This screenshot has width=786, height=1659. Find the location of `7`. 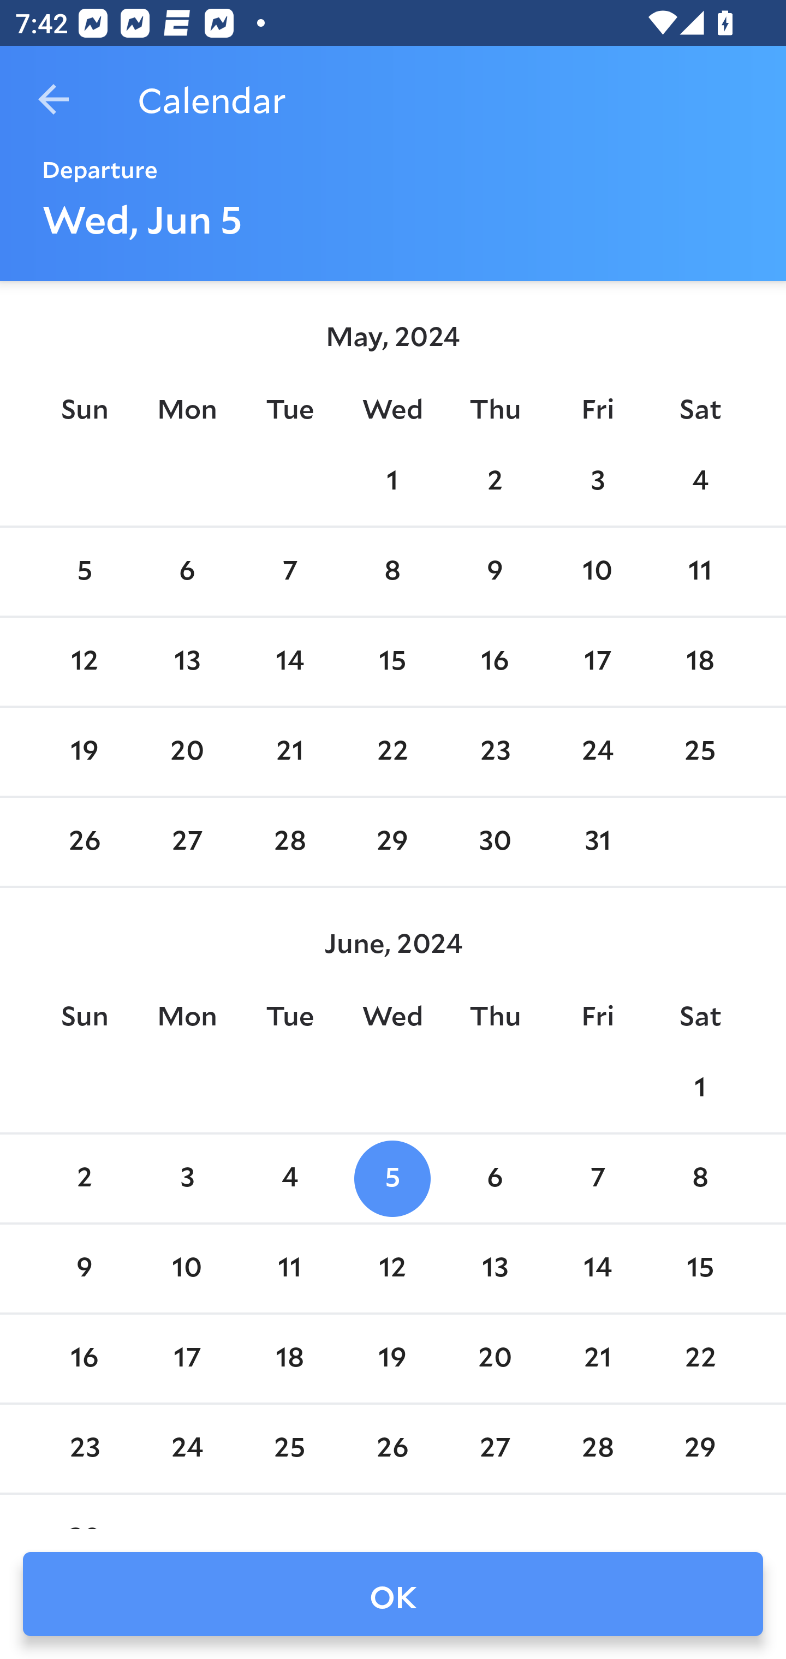

7 is located at coordinates (289, 572).